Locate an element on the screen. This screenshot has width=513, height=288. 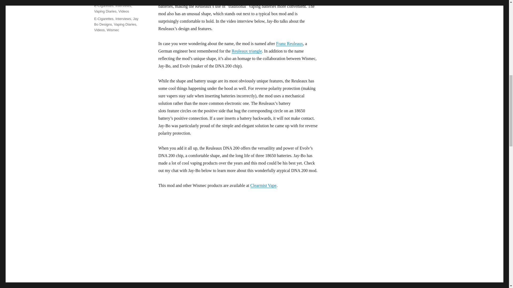
Videos is located at coordinates (124, 11).